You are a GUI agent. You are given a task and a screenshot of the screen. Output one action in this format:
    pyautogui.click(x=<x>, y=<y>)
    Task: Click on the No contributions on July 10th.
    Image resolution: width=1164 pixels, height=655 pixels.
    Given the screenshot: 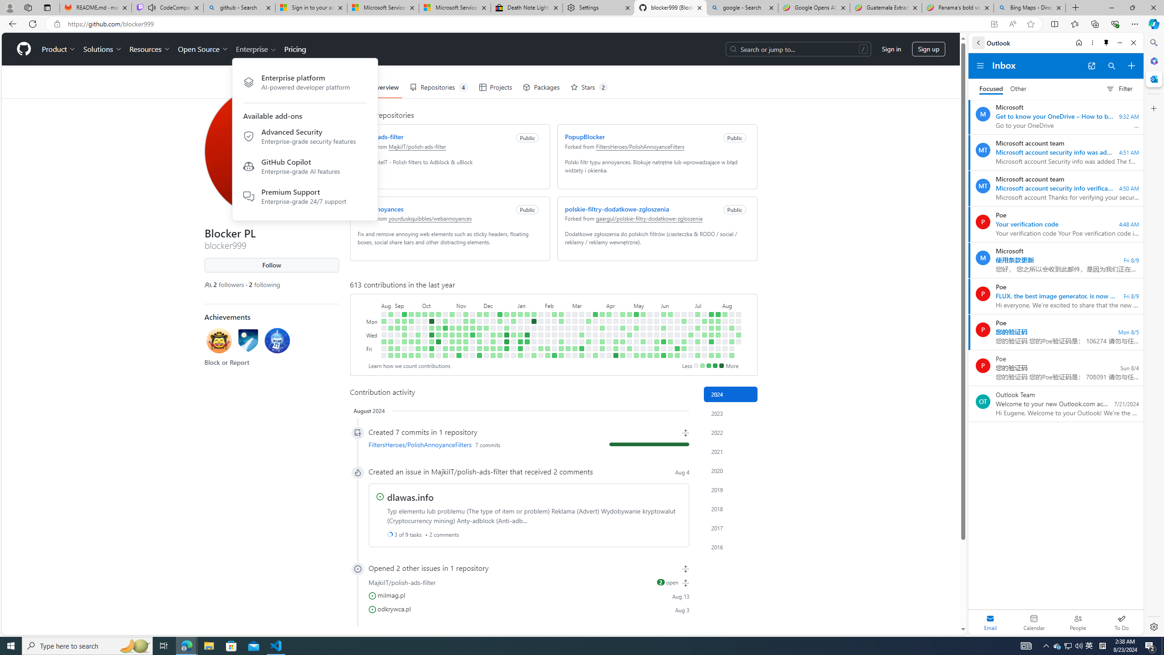 What is the action you would take?
    pyautogui.click(x=697, y=335)
    